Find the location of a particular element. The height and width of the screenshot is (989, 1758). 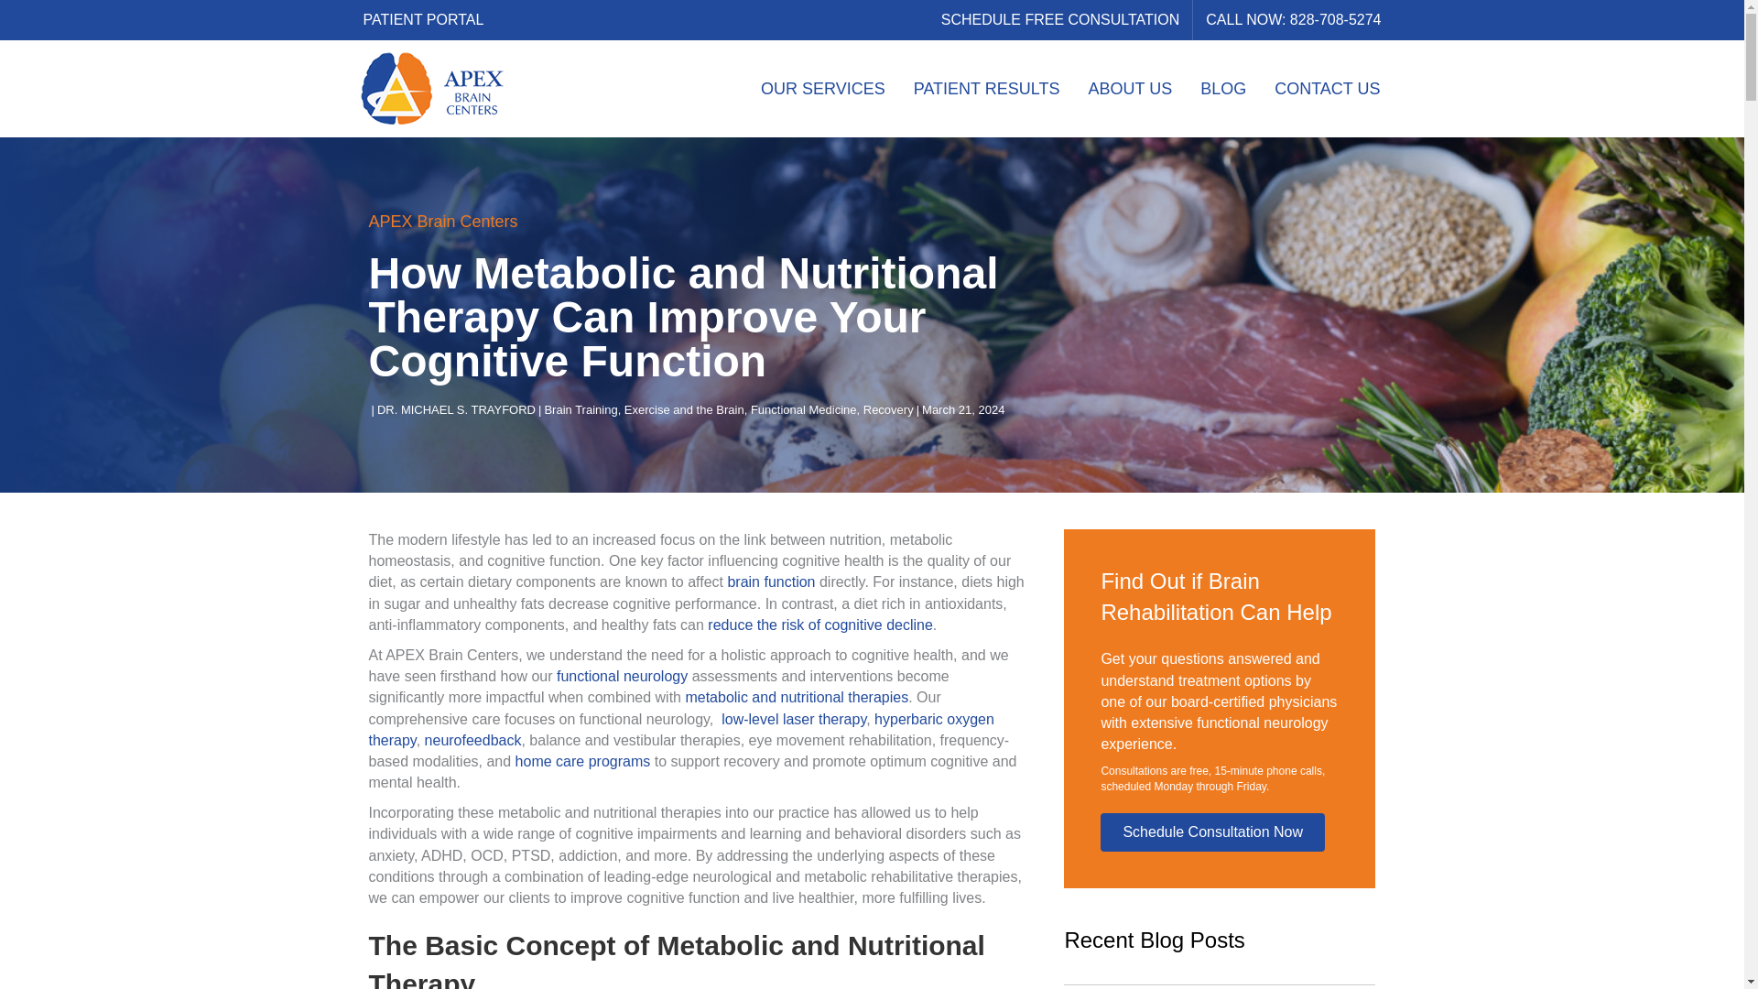

Exercise and the Brain is located at coordinates (683, 408).